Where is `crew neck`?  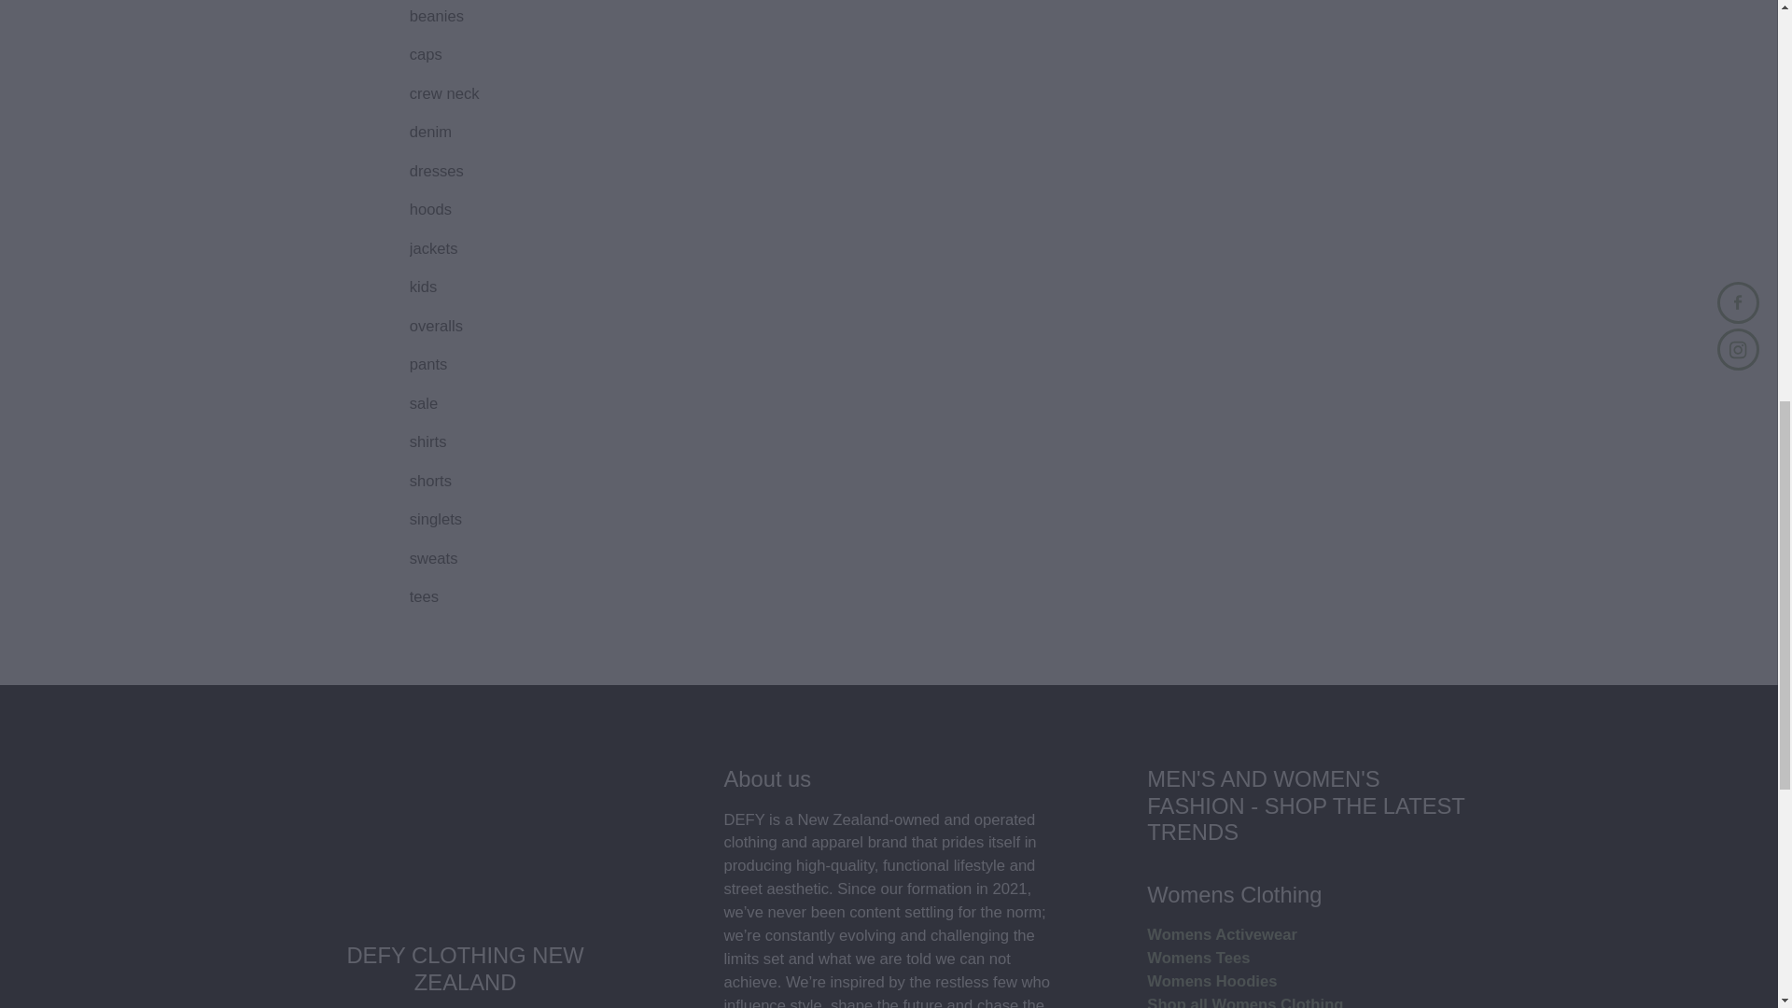
crew neck is located at coordinates (507, 92).